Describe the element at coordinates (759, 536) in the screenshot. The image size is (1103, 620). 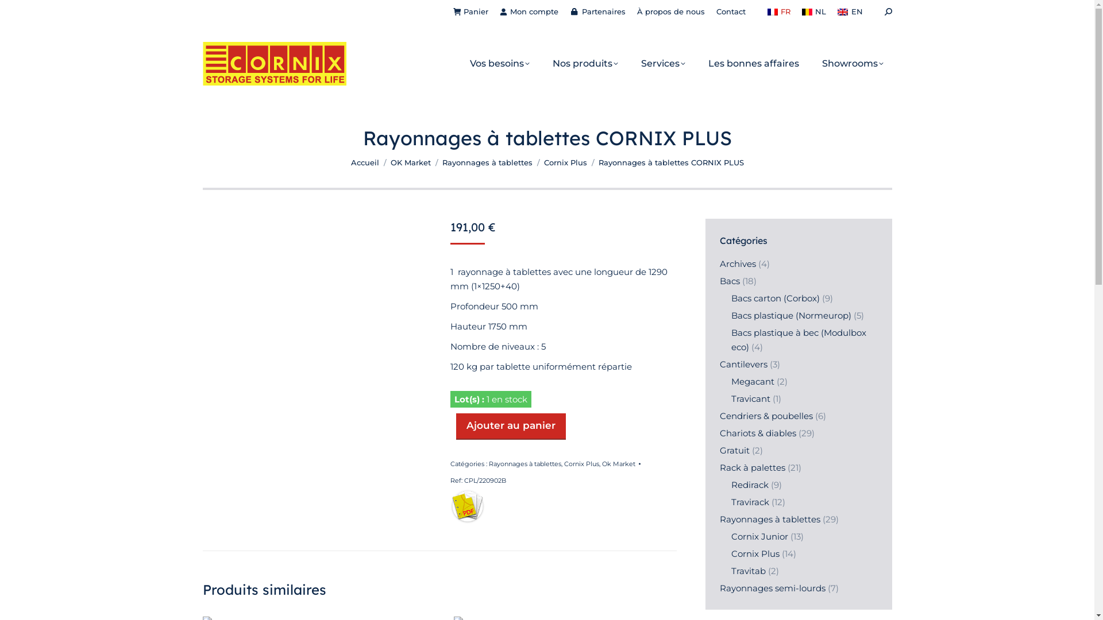
I see `Cornix Junior` at that location.